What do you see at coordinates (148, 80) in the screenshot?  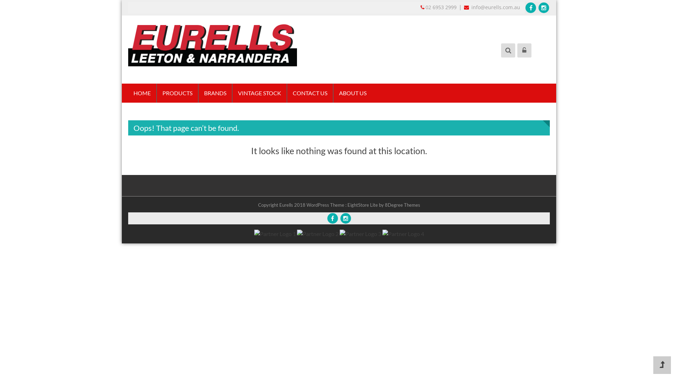 I see `EURELLS` at bounding box center [148, 80].